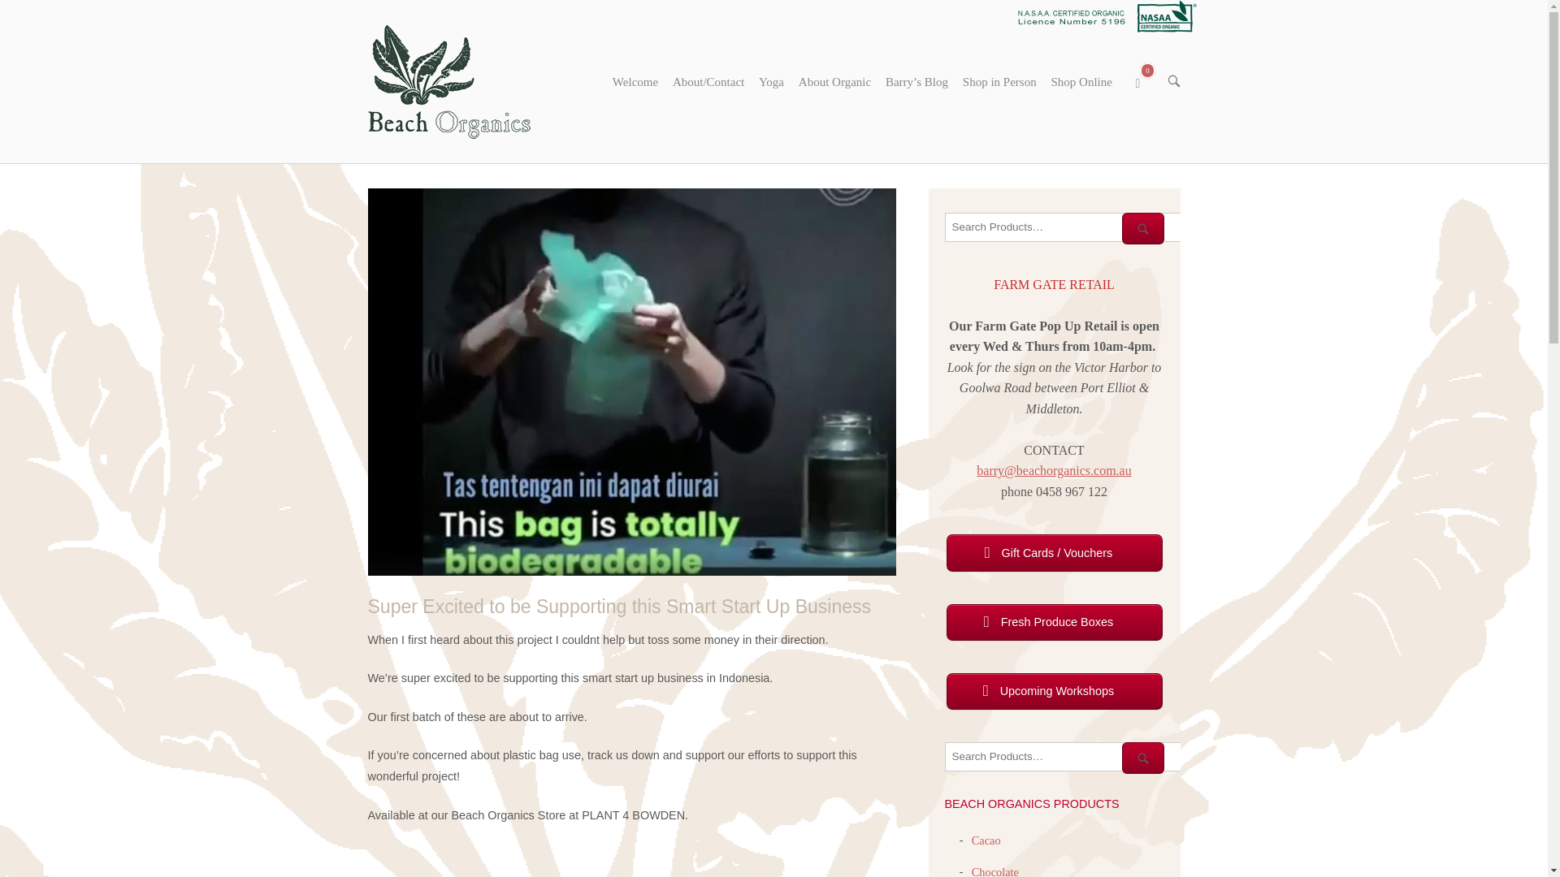  Describe the element at coordinates (1053, 622) in the screenshot. I see `Fresh Produce Boxes` at that location.